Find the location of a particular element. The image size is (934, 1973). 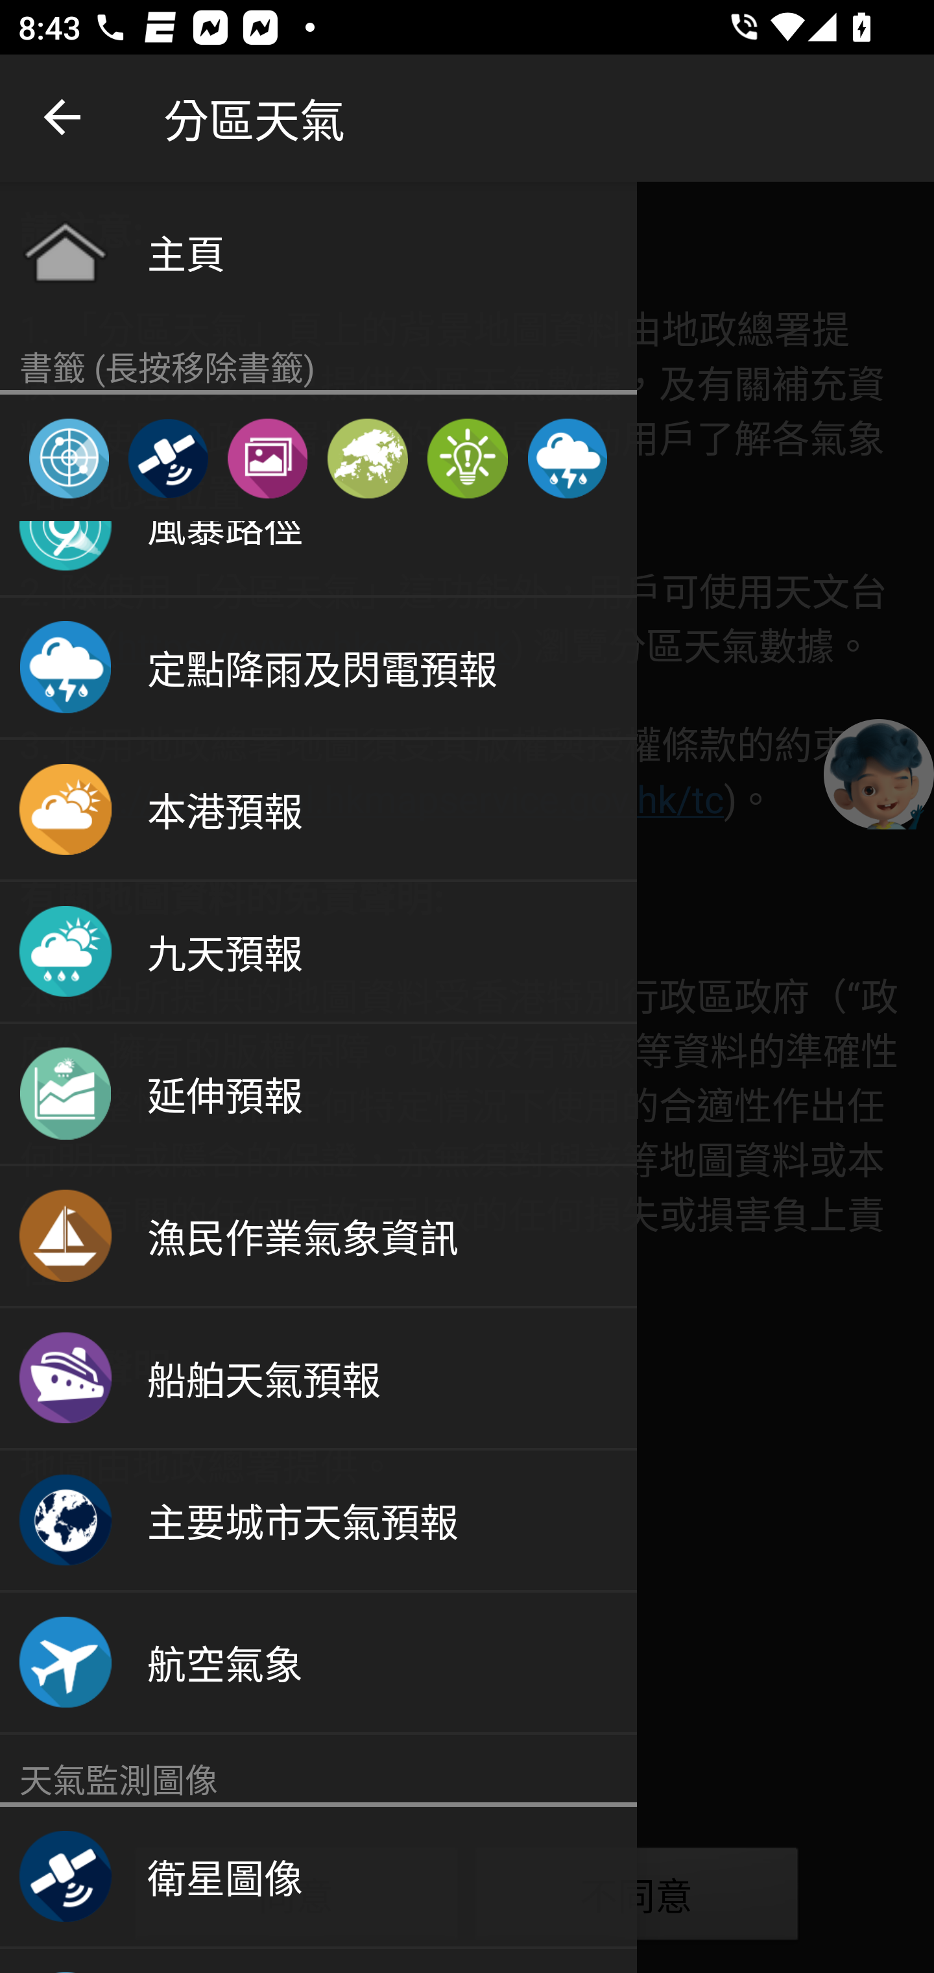

延伸預報 is located at coordinates (318, 1094).